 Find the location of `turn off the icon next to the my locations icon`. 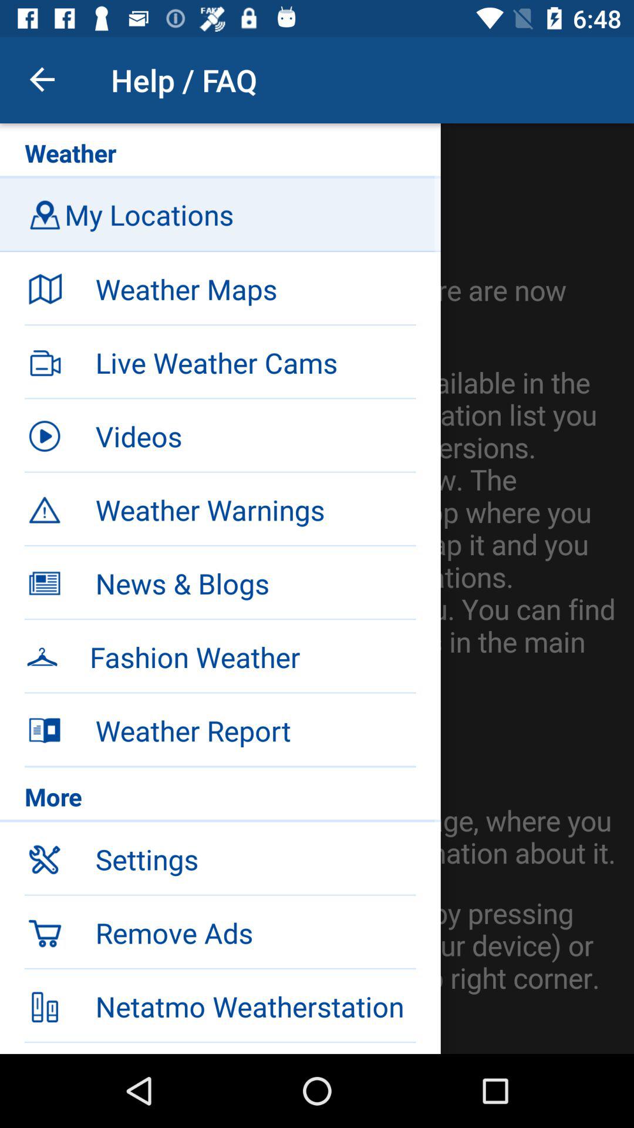

turn off the icon next to the my locations icon is located at coordinates (45, 214).